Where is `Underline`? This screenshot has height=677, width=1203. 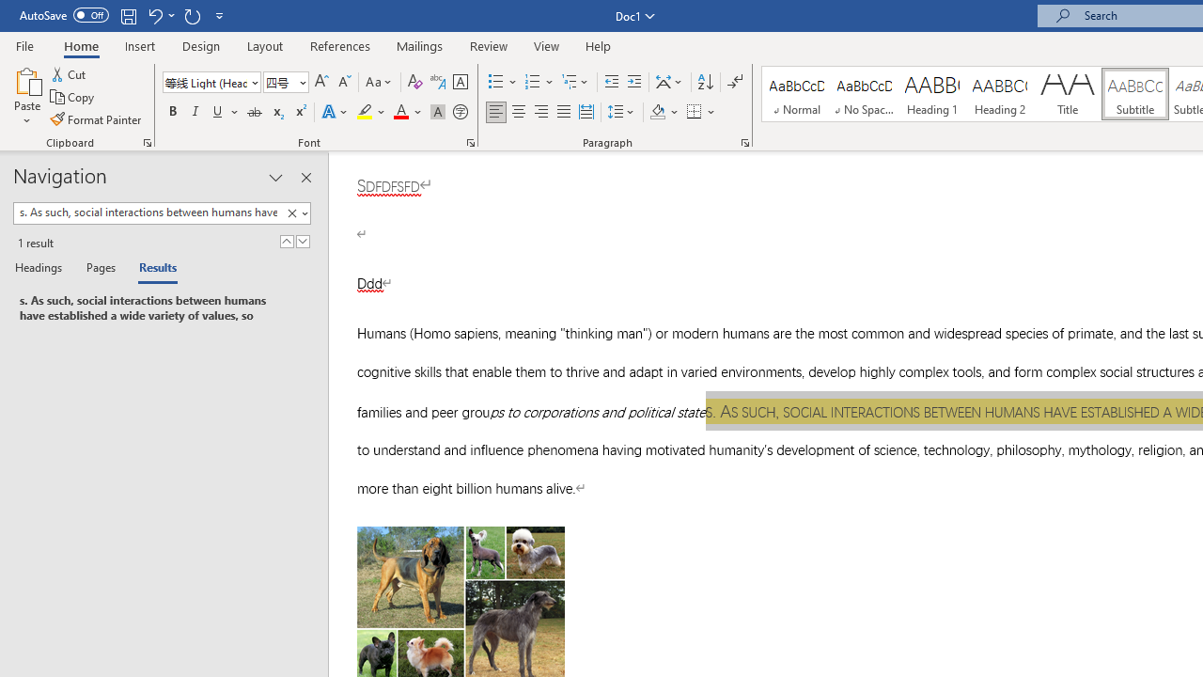 Underline is located at coordinates (226, 113).